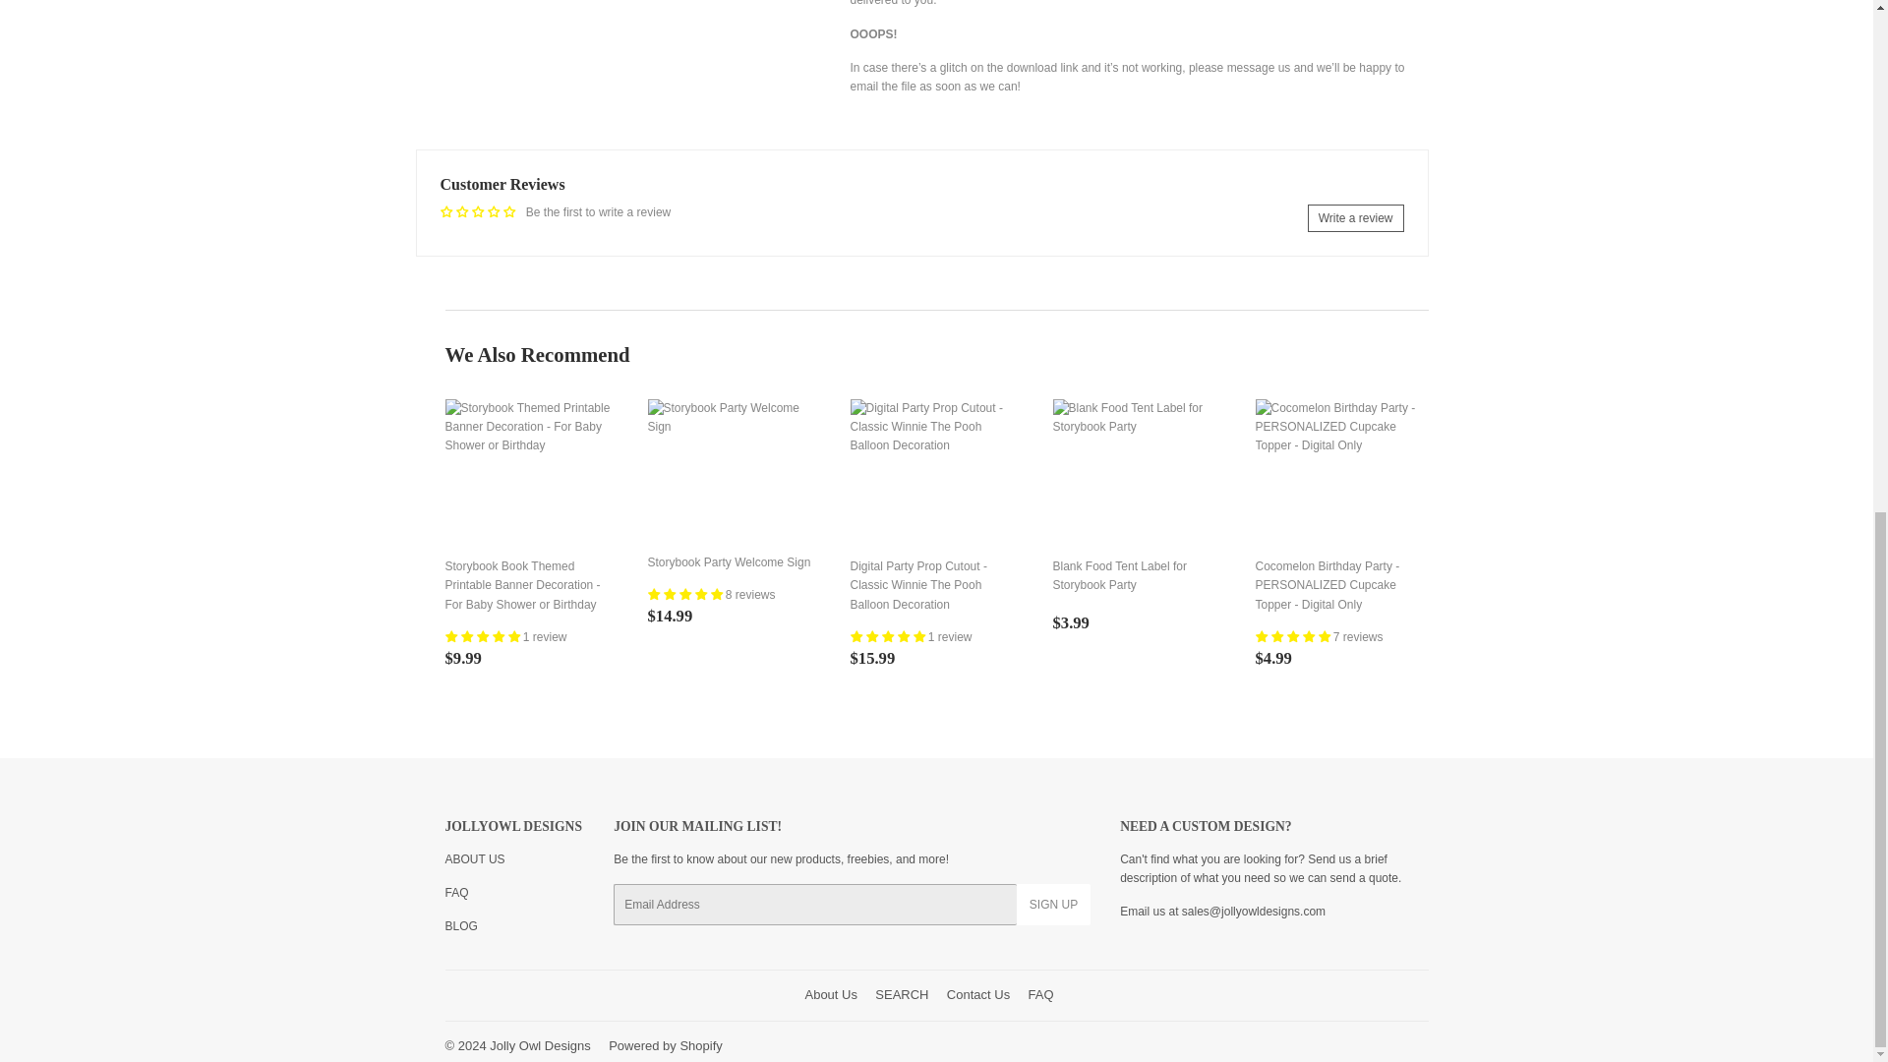  I want to click on ABOUT US, so click(474, 859).